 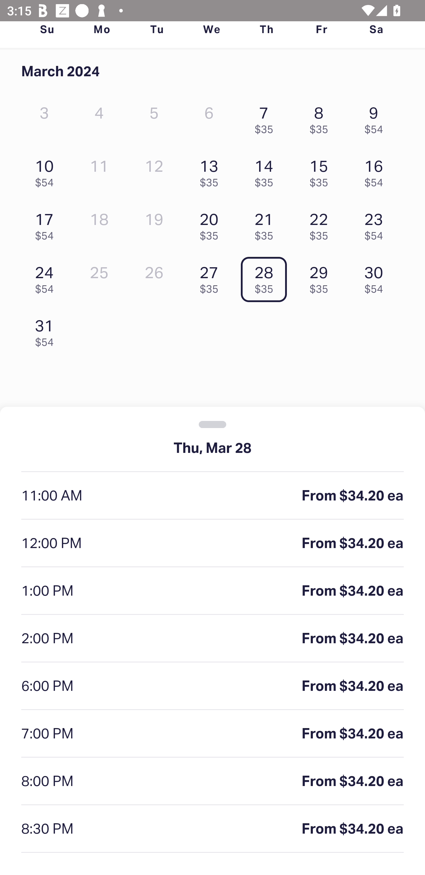 What do you see at coordinates (376, 277) in the screenshot?
I see `30 $54` at bounding box center [376, 277].